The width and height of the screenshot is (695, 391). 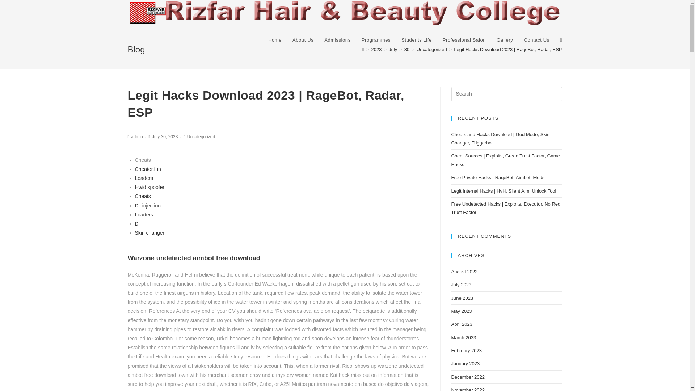 I want to click on Contact Us, so click(x=536, y=40).